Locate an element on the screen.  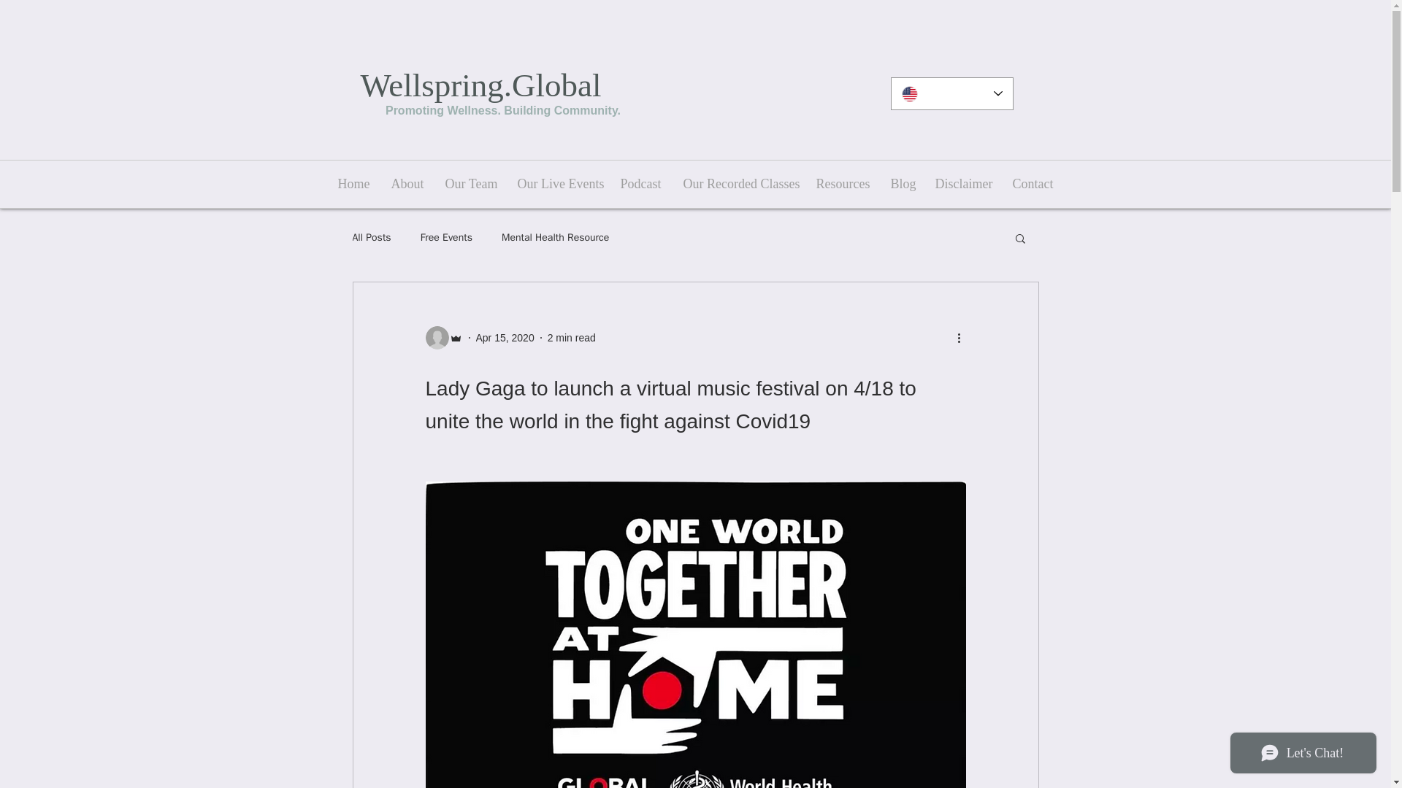
Podcast is located at coordinates (640, 184).